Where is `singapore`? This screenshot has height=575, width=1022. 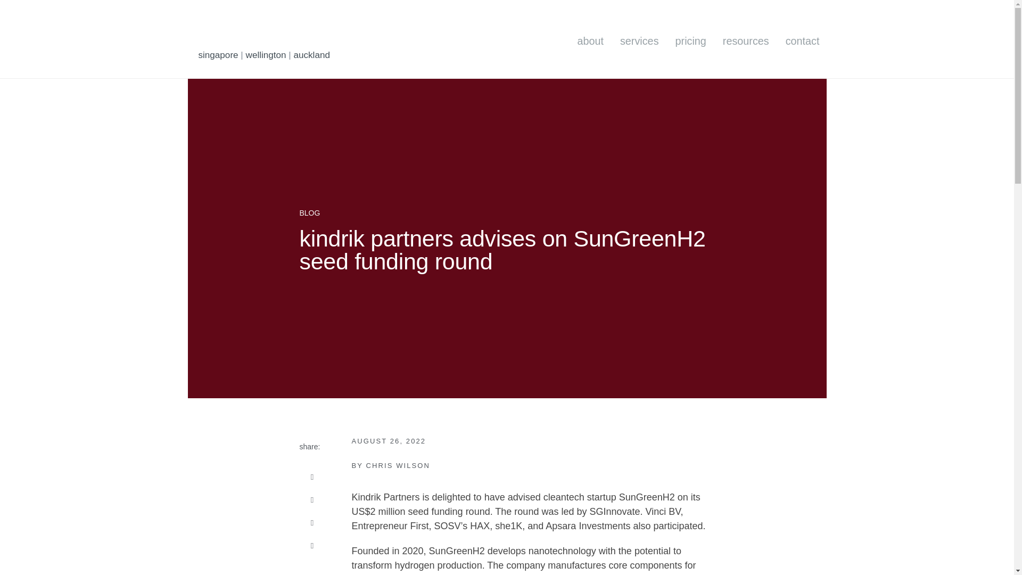
singapore is located at coordinates (218, 55).